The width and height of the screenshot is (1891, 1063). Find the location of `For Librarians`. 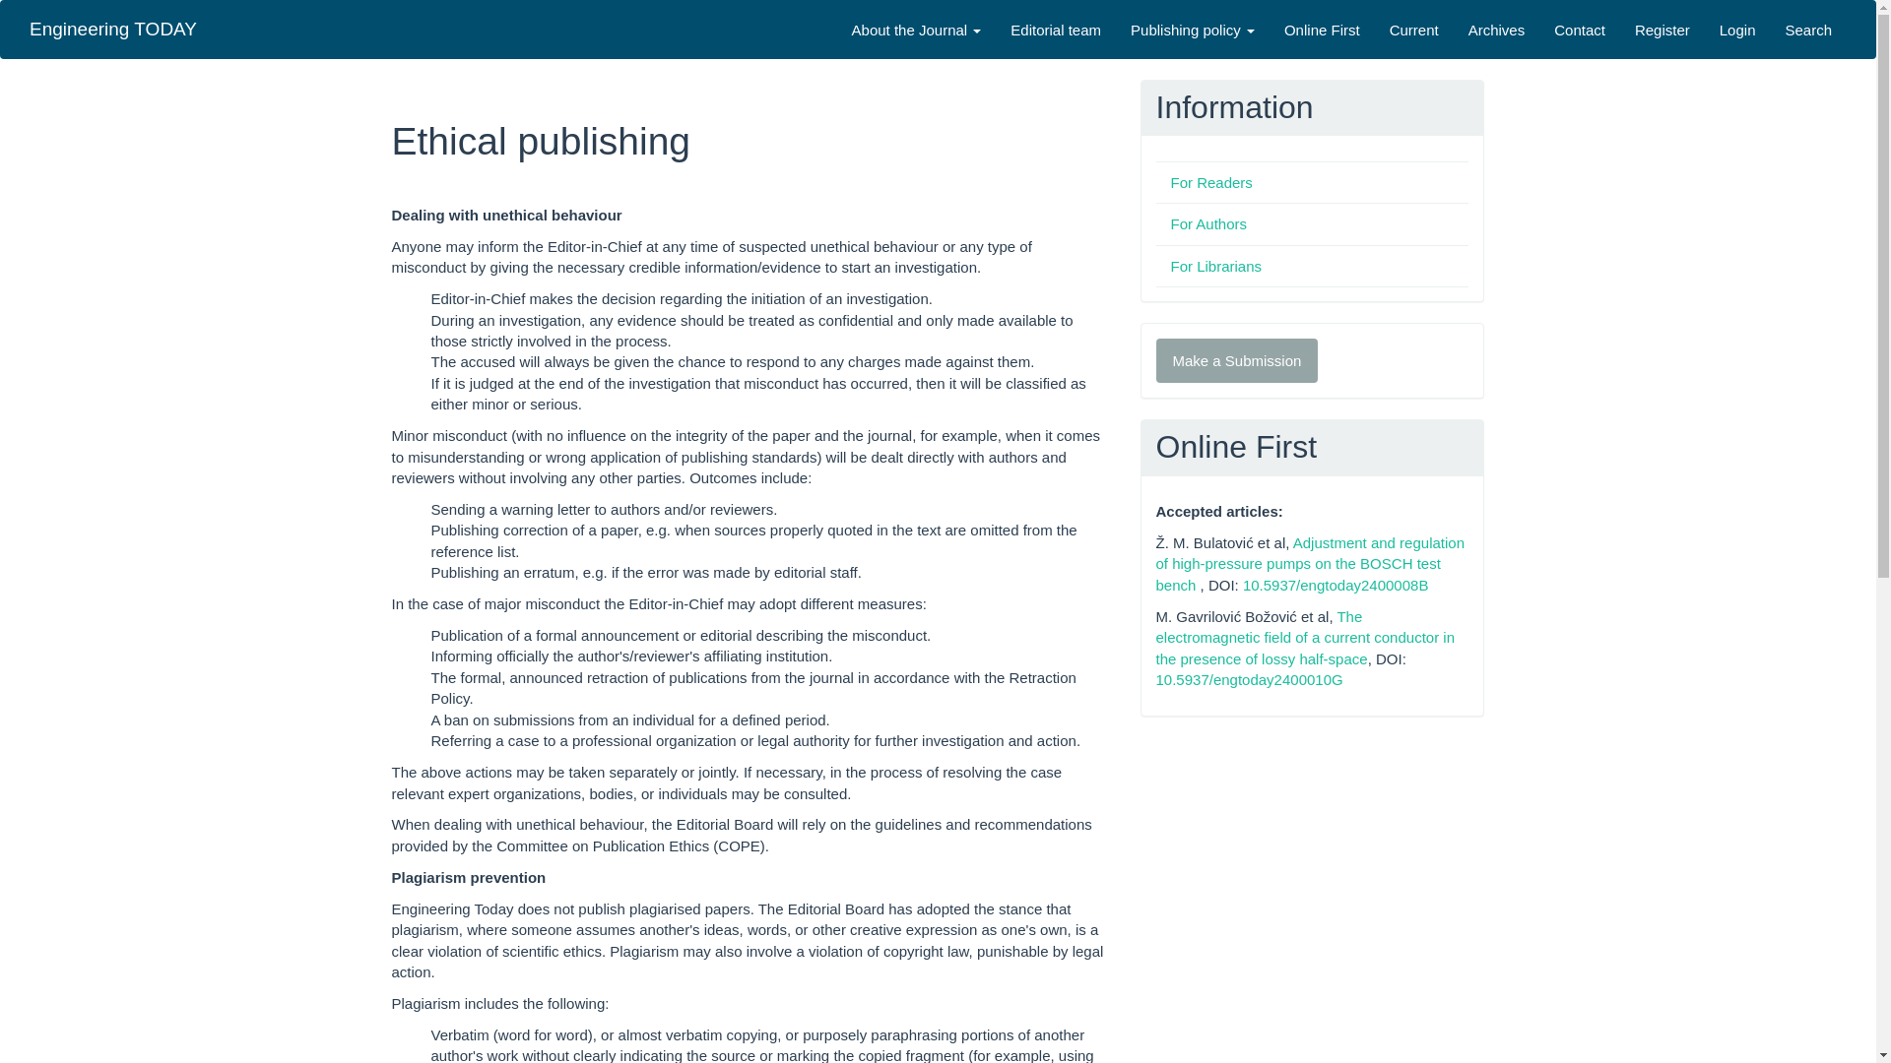

For Librarians is located at coordinates (1215, 266).